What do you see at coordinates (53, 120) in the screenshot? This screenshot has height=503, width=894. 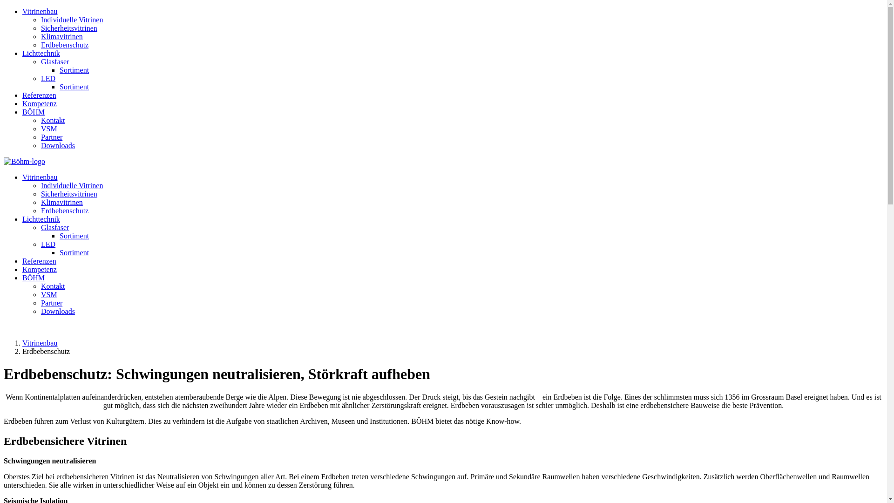 I see `Kontakt` at bounding box center [53, 120].